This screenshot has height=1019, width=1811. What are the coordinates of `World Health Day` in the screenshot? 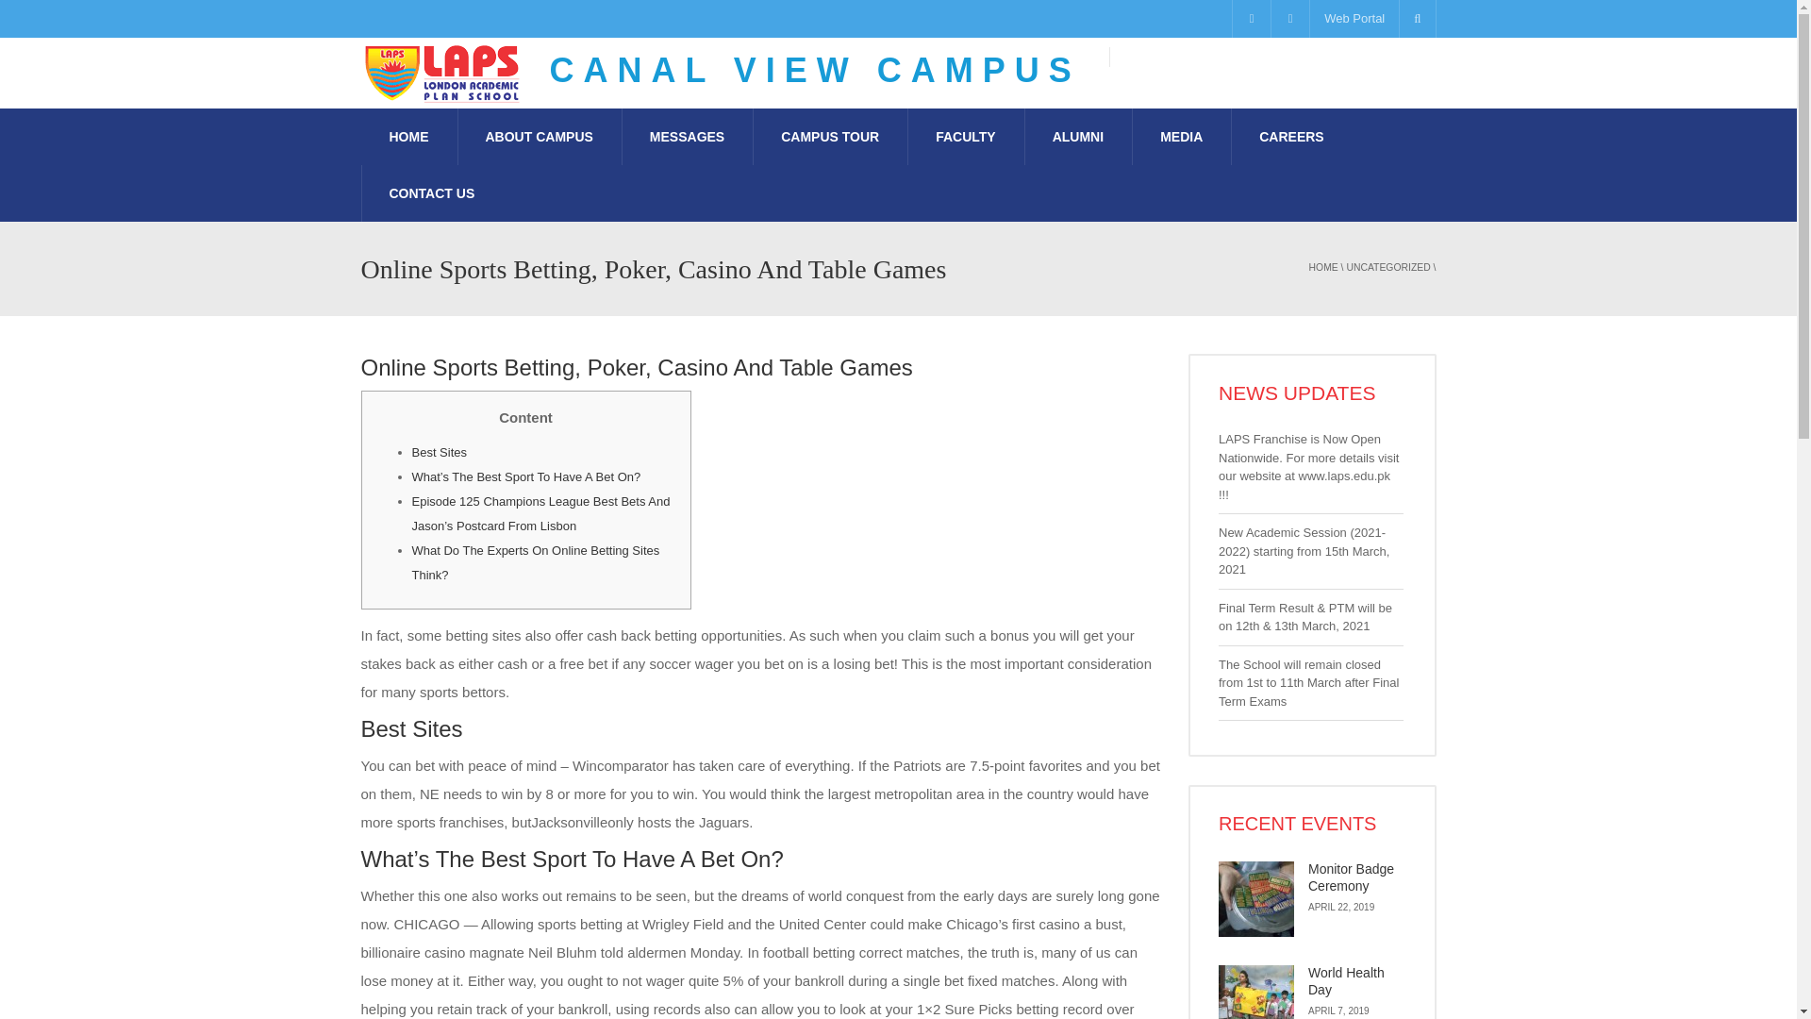 It's located at (1256, 992).